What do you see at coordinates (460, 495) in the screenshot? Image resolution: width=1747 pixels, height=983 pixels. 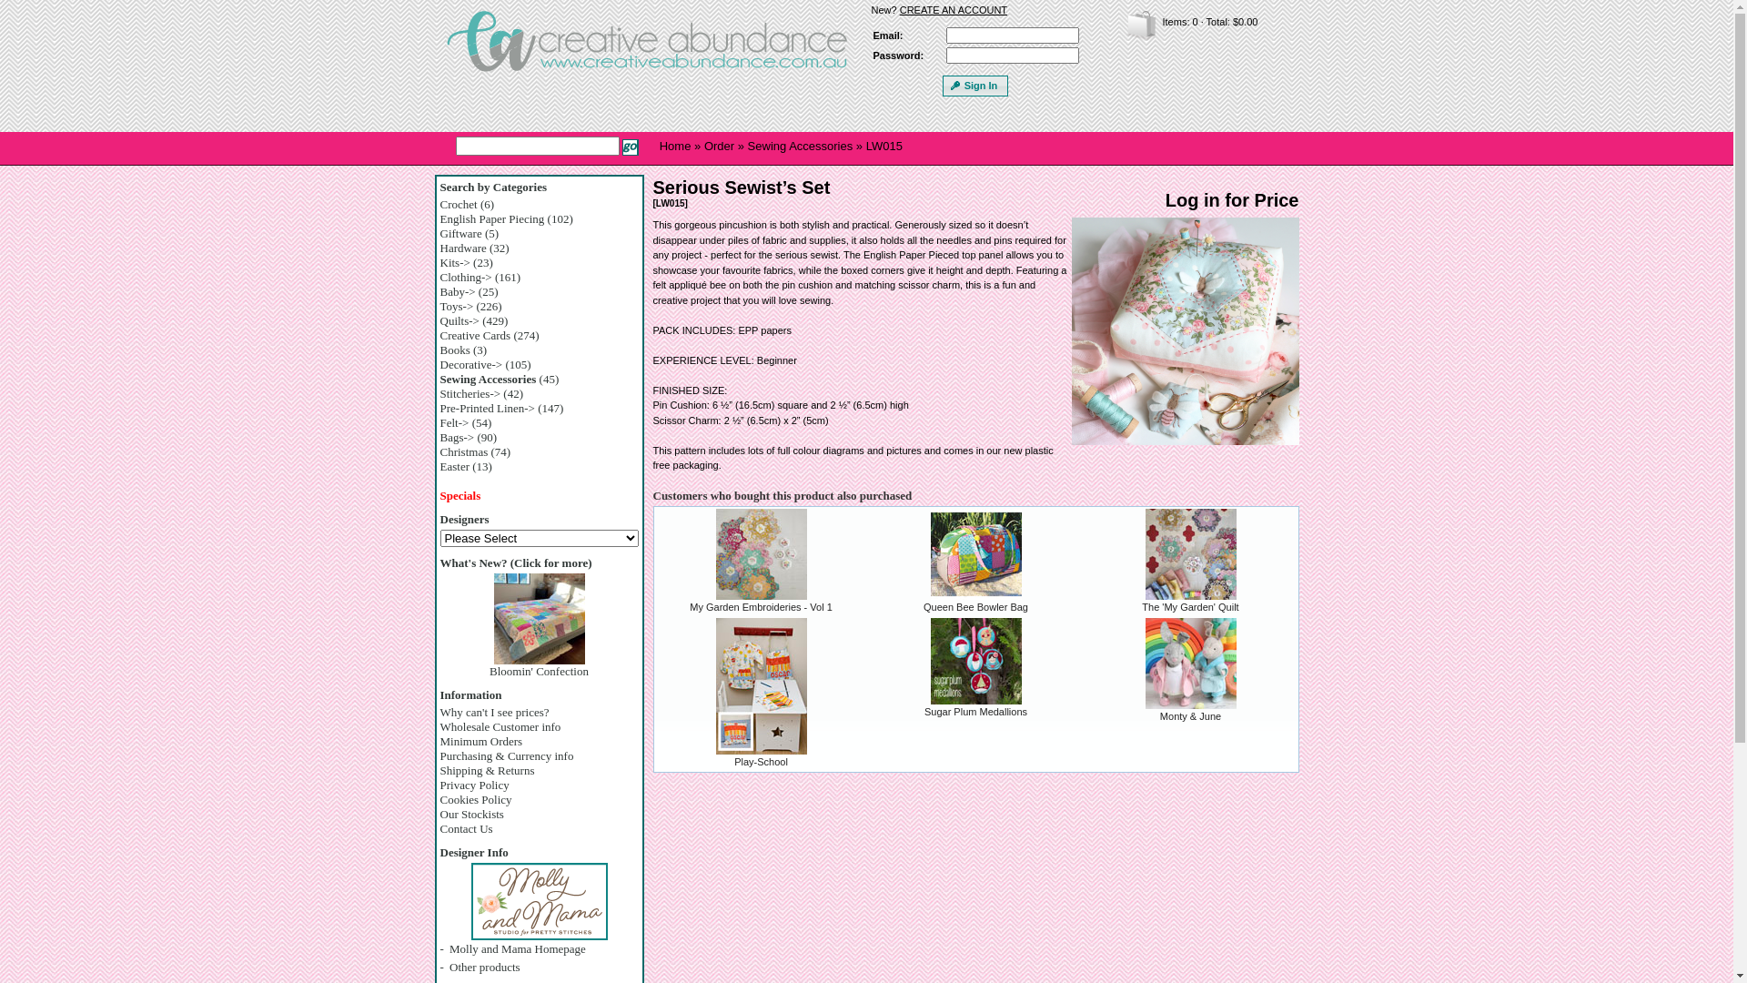 I see `Specials` at bounding box center [460, 495].